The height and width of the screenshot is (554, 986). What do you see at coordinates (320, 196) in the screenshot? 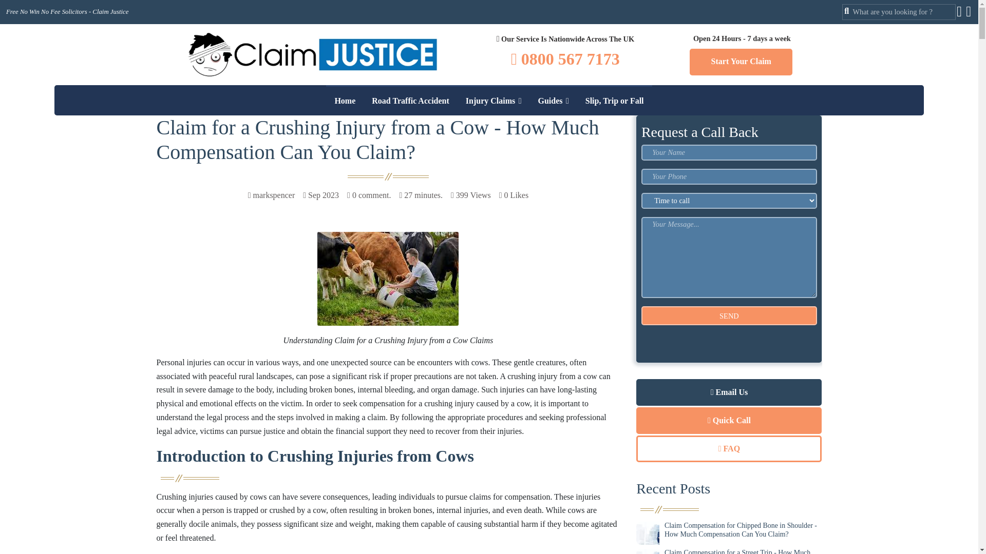
I see `Published on: Sep 2023` at bounding box center [320, 196].